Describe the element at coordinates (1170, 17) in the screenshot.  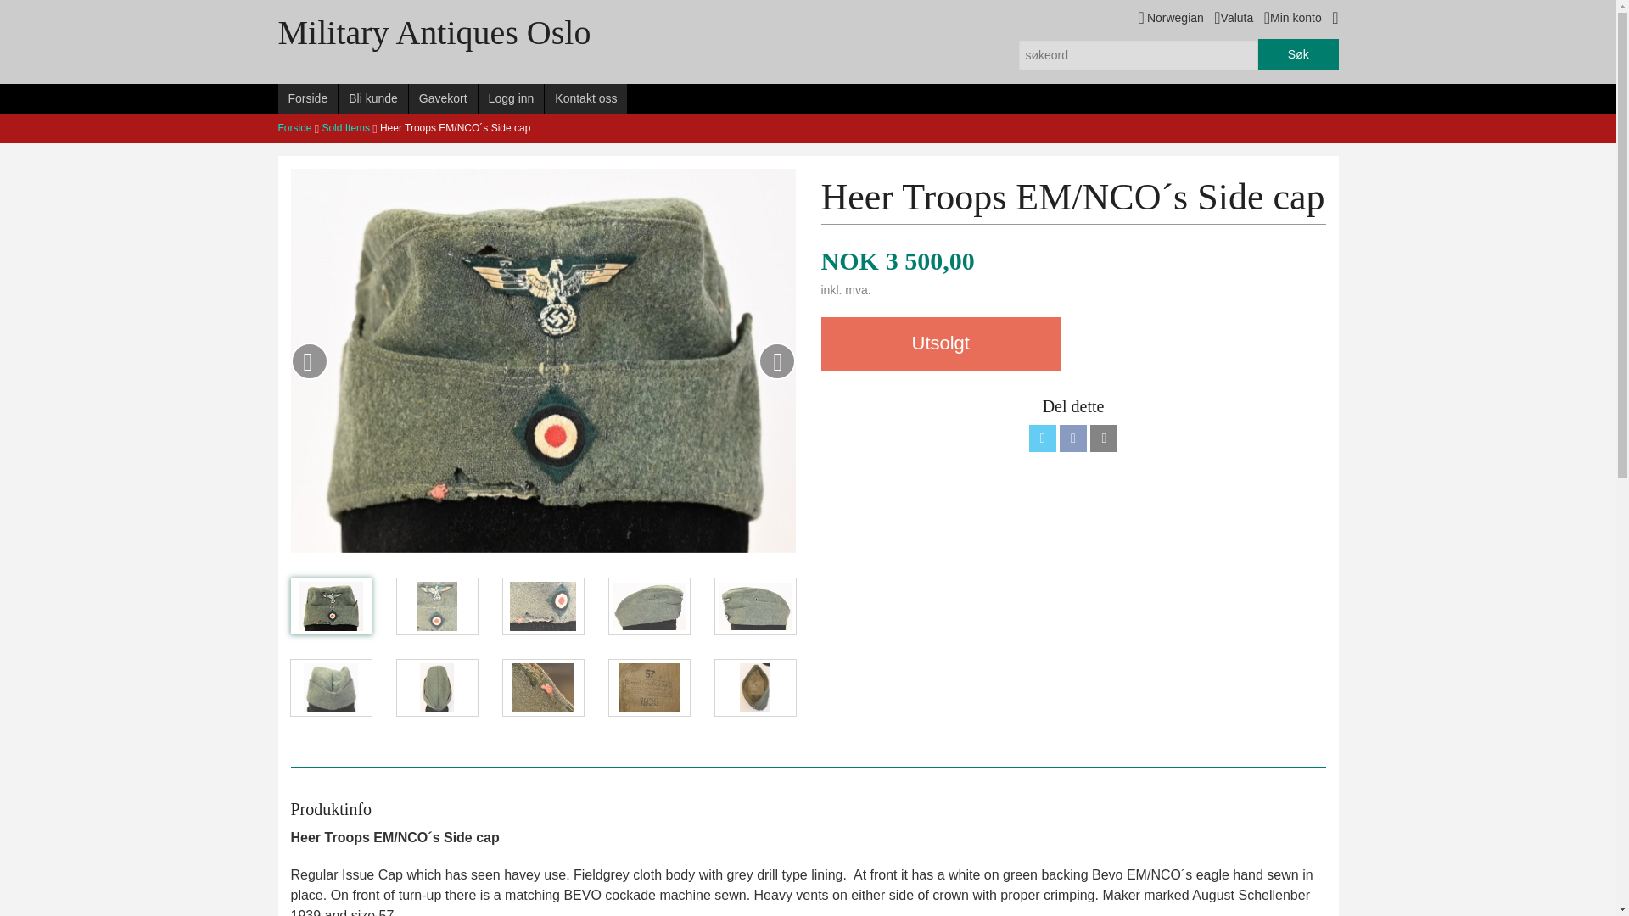
I see `Norwegian` at that location.